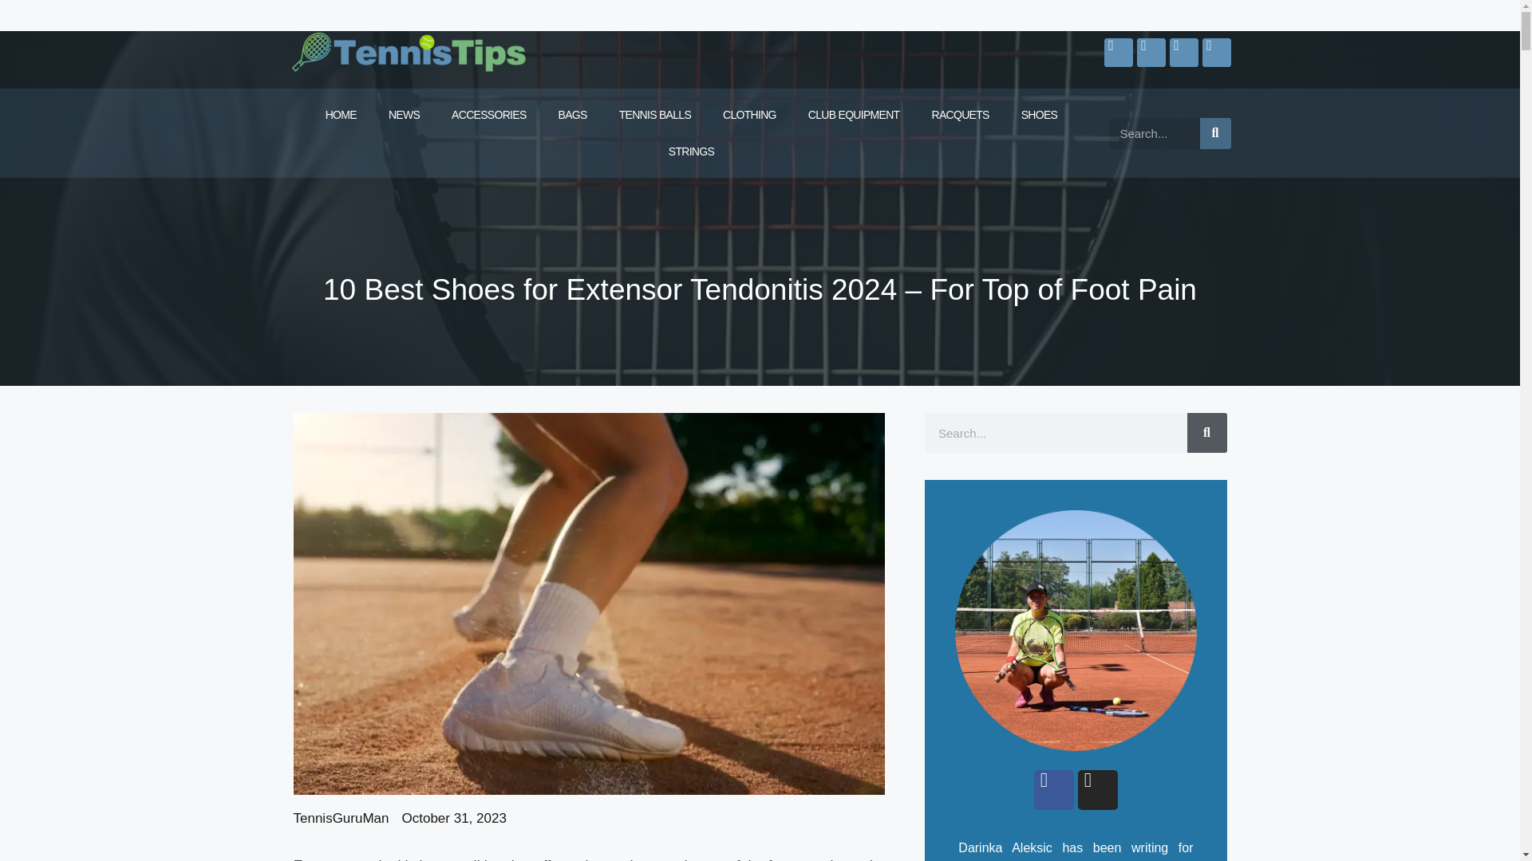 Image resolution: width=1532 pixels, height=861 pixels. I want to click on TennisGuruMan, so click(342, 819).